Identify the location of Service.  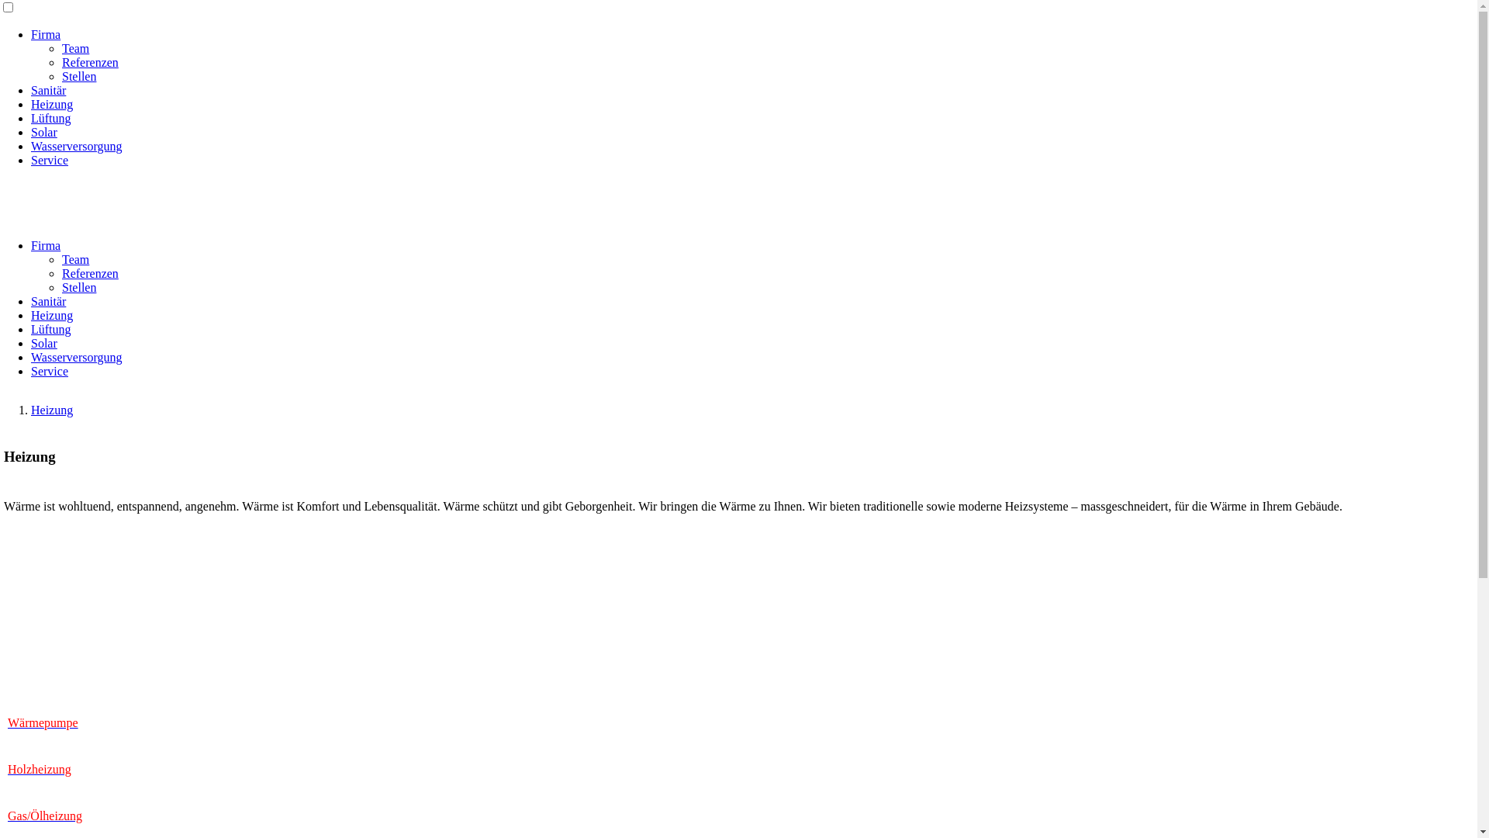
(50, 371).